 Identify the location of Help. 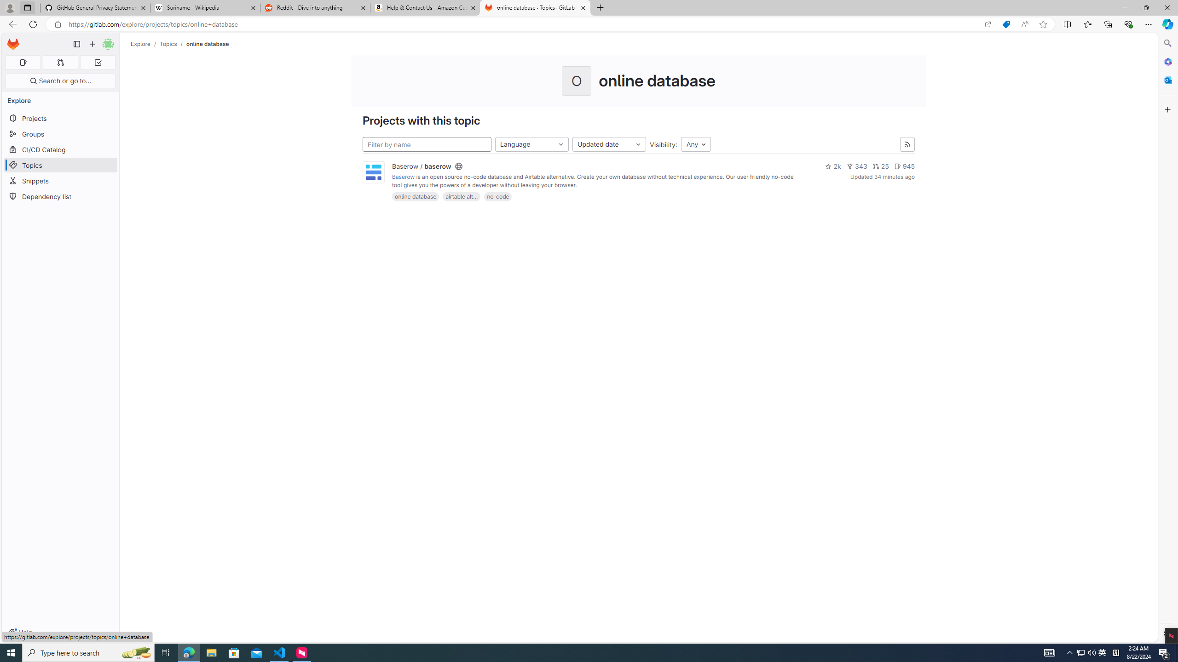
(20, 633).